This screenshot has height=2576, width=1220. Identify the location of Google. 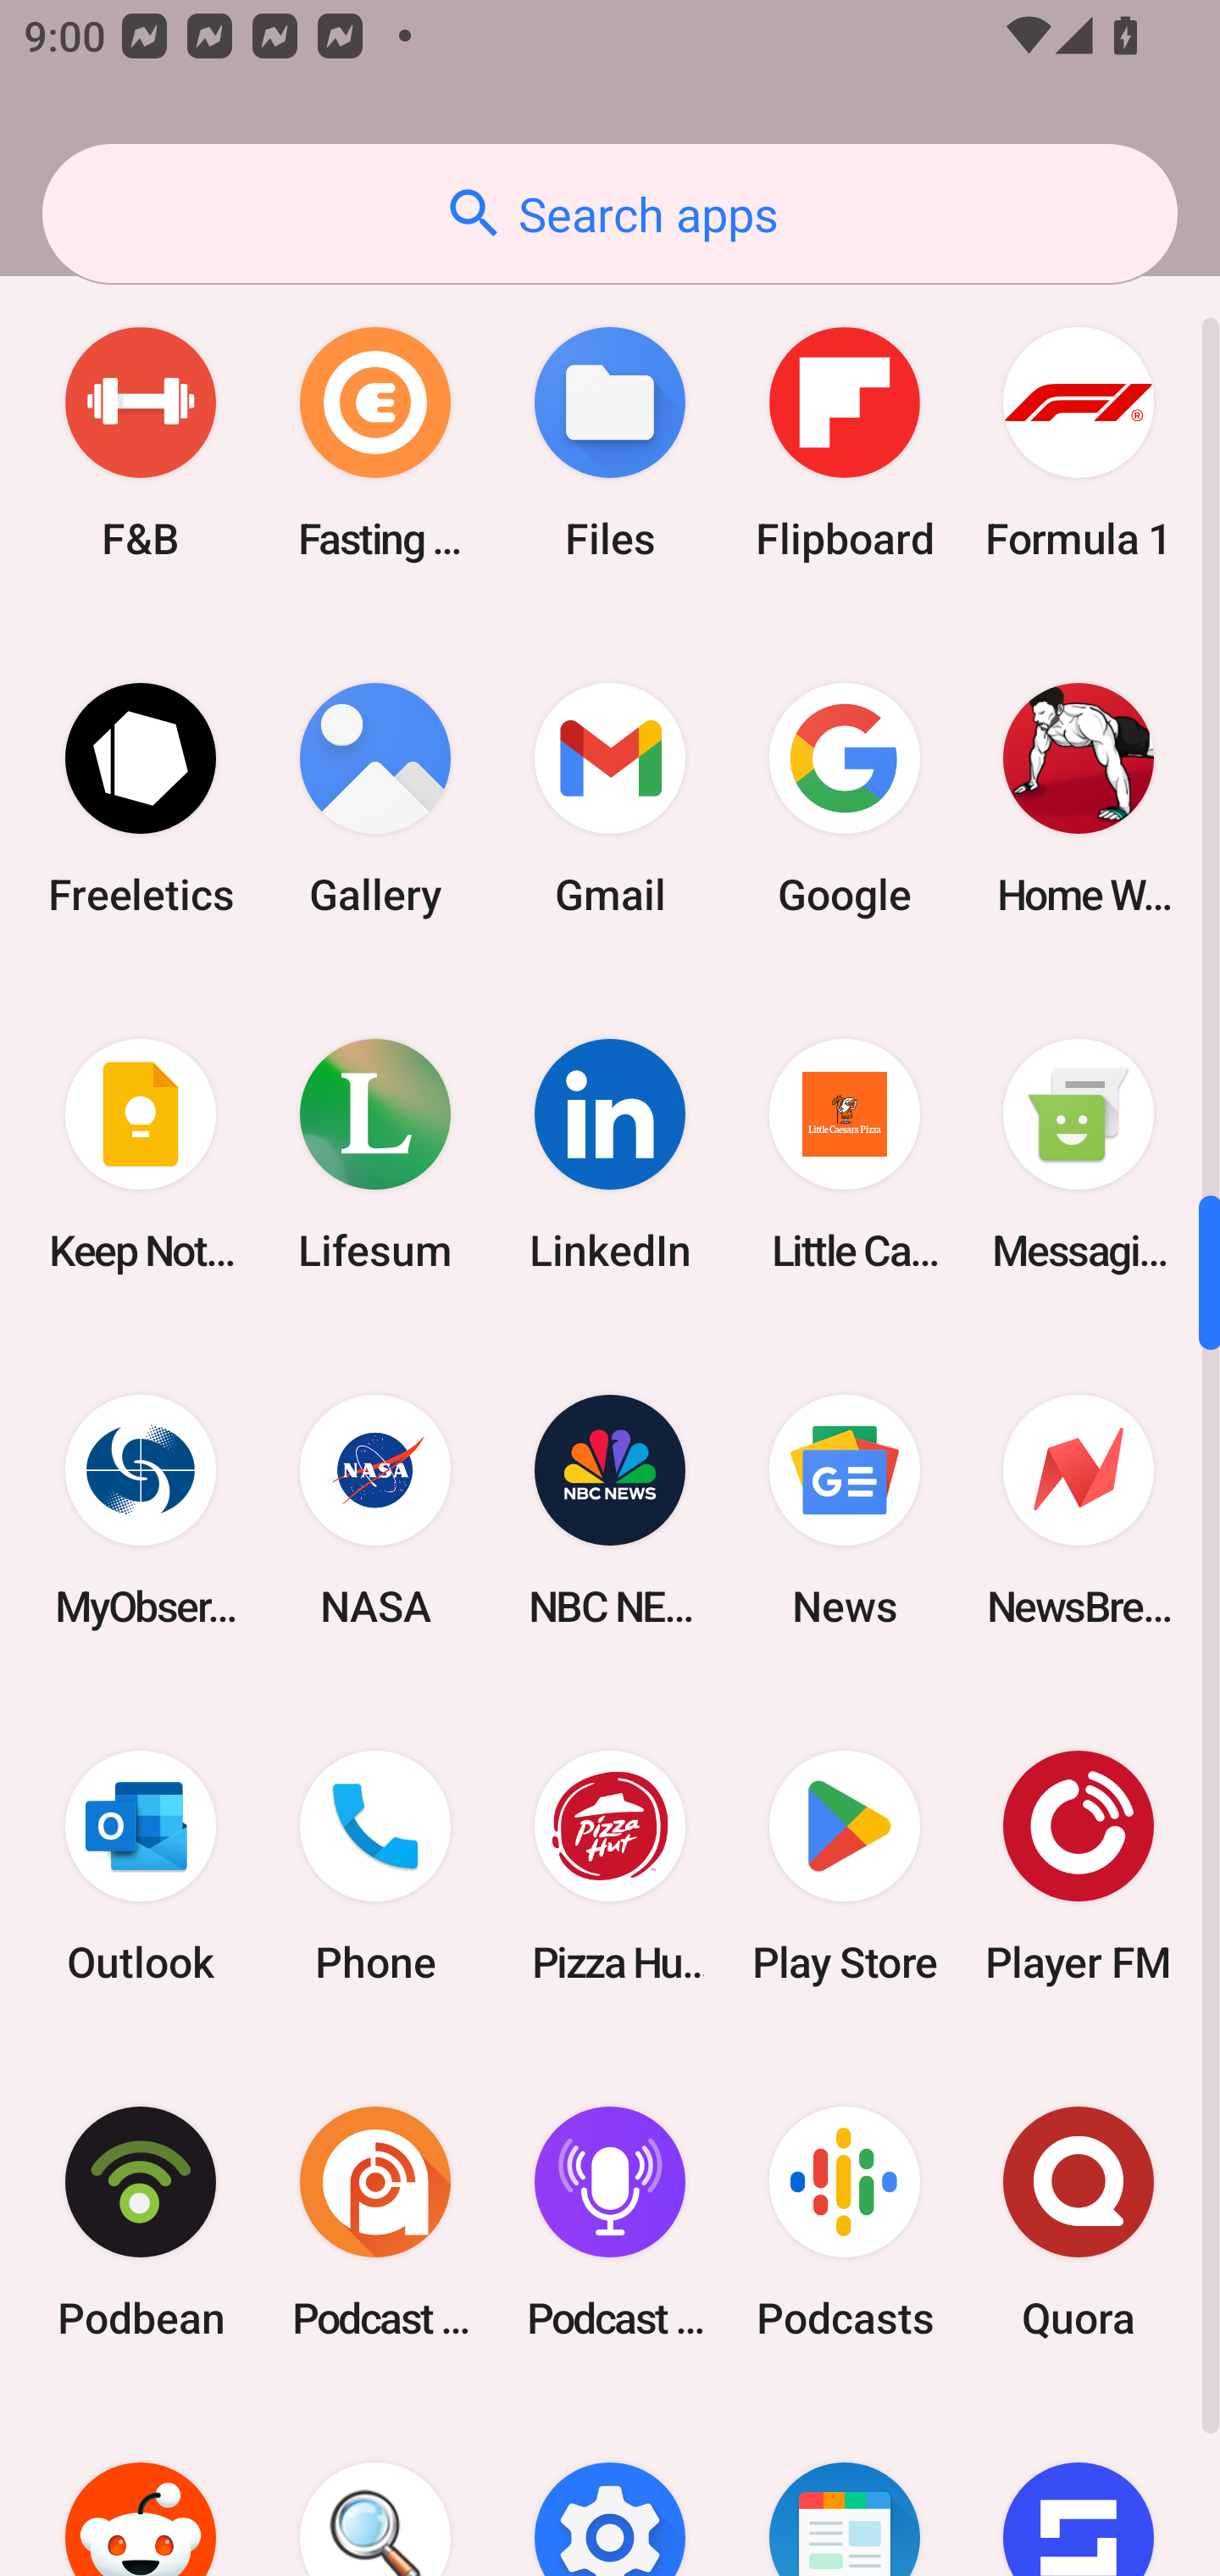
(844, 798).